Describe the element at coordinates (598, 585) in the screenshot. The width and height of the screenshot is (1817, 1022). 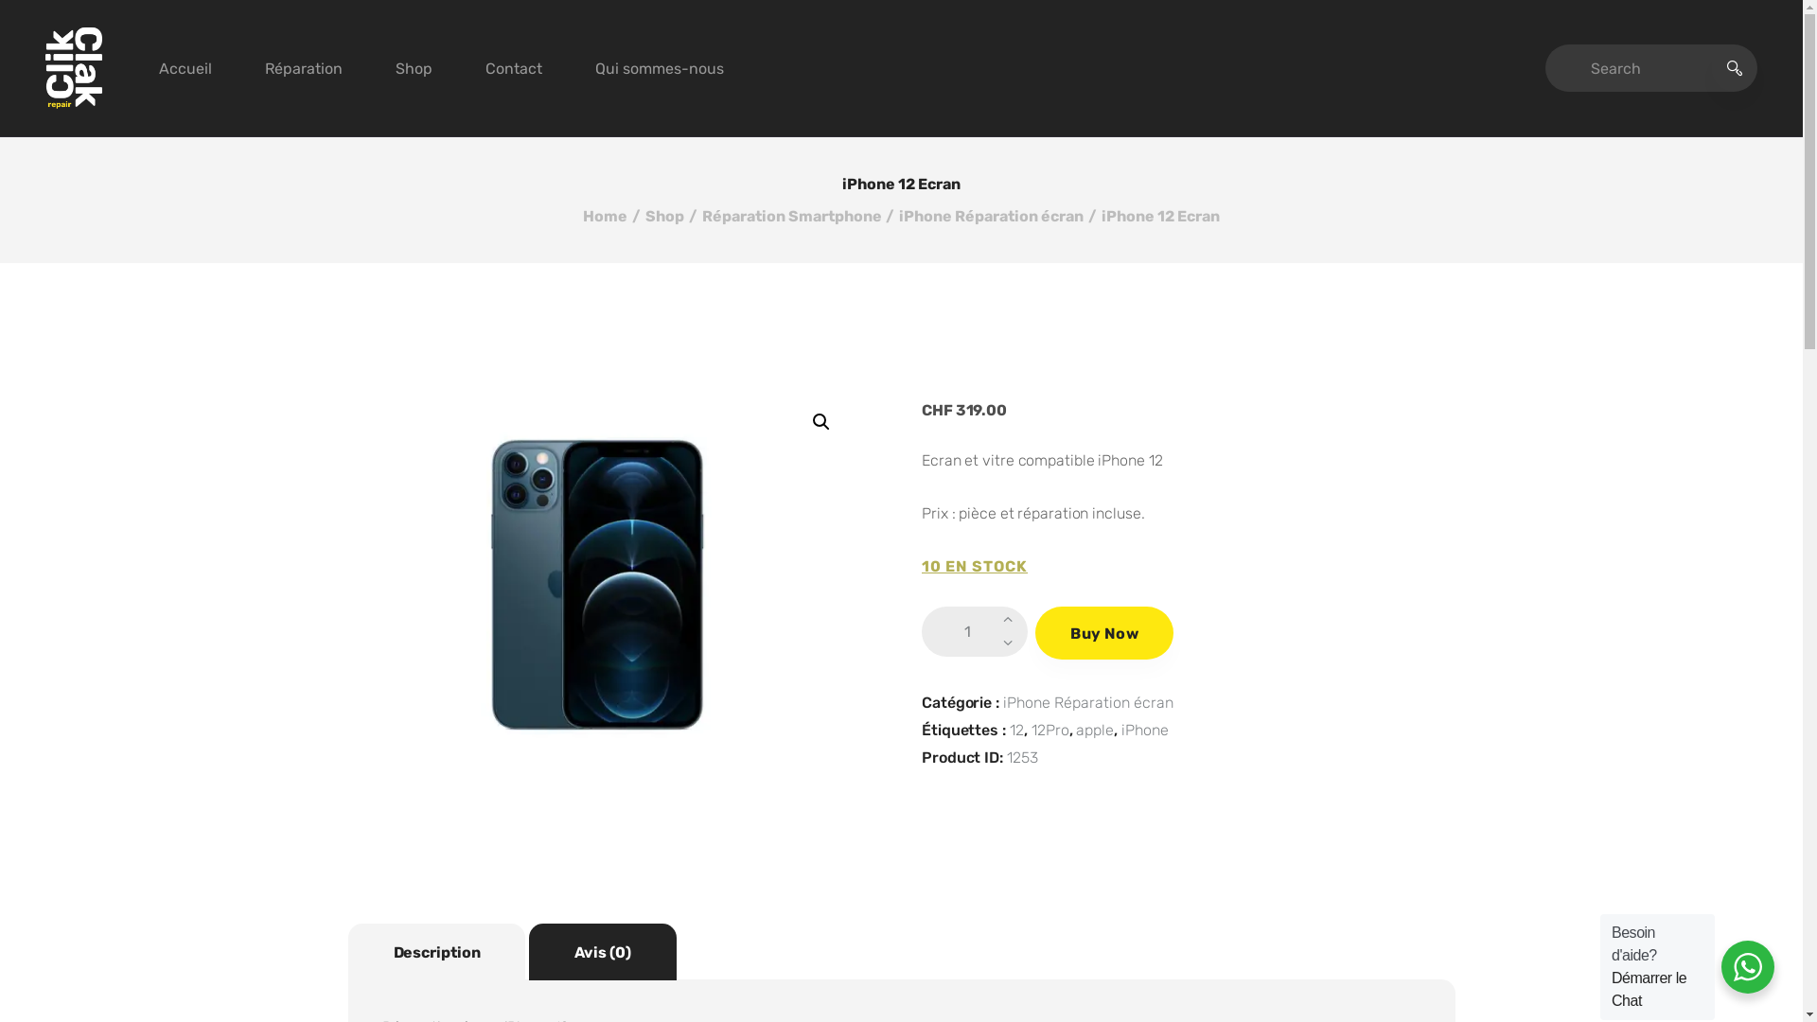
I see `reparation_iphone 12` at that location.